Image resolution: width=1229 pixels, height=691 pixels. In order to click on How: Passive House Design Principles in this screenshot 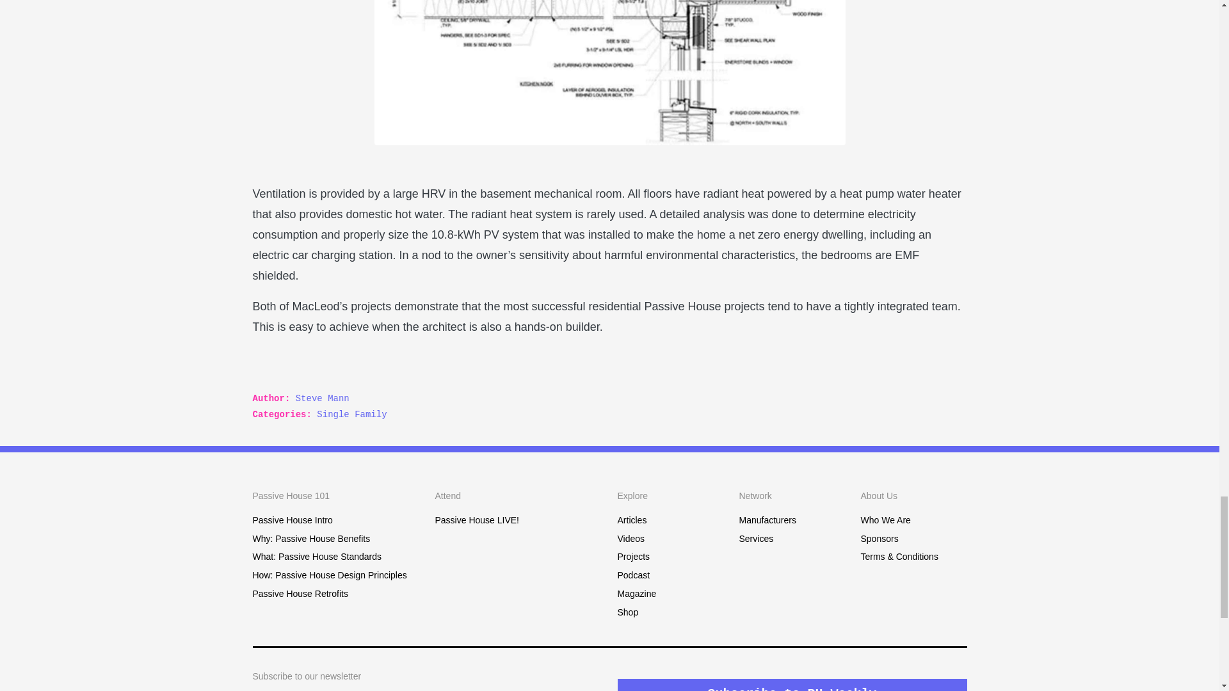, I will do `click(329, 575)`.